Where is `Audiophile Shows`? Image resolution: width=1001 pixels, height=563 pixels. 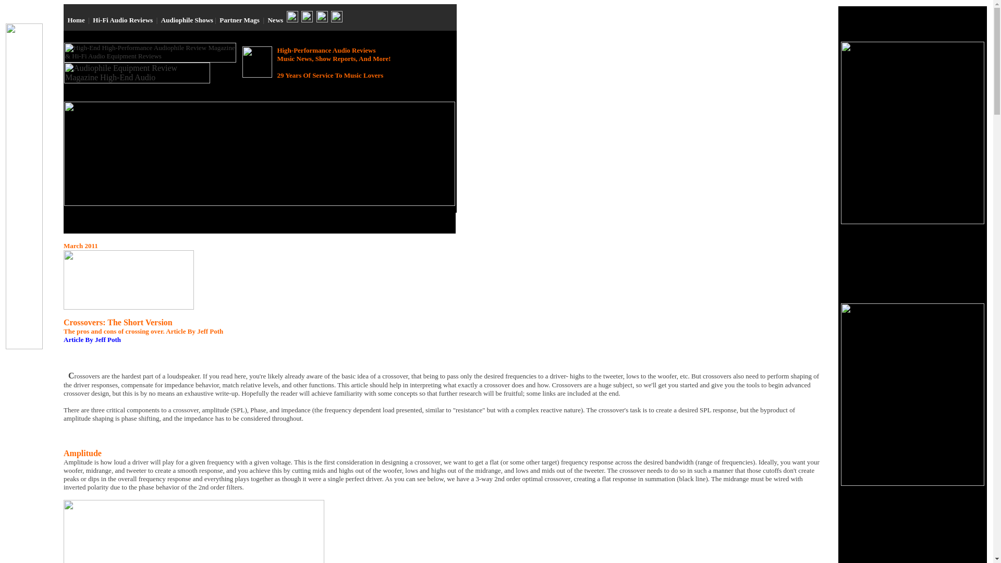 Audiophile Shows is located at coordinates (187, 20).